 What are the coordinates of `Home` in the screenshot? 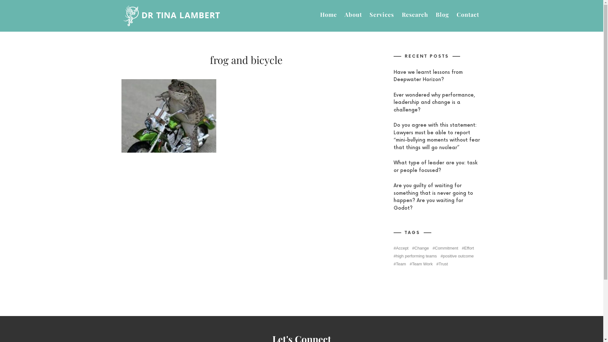 It's located at (329, 15).